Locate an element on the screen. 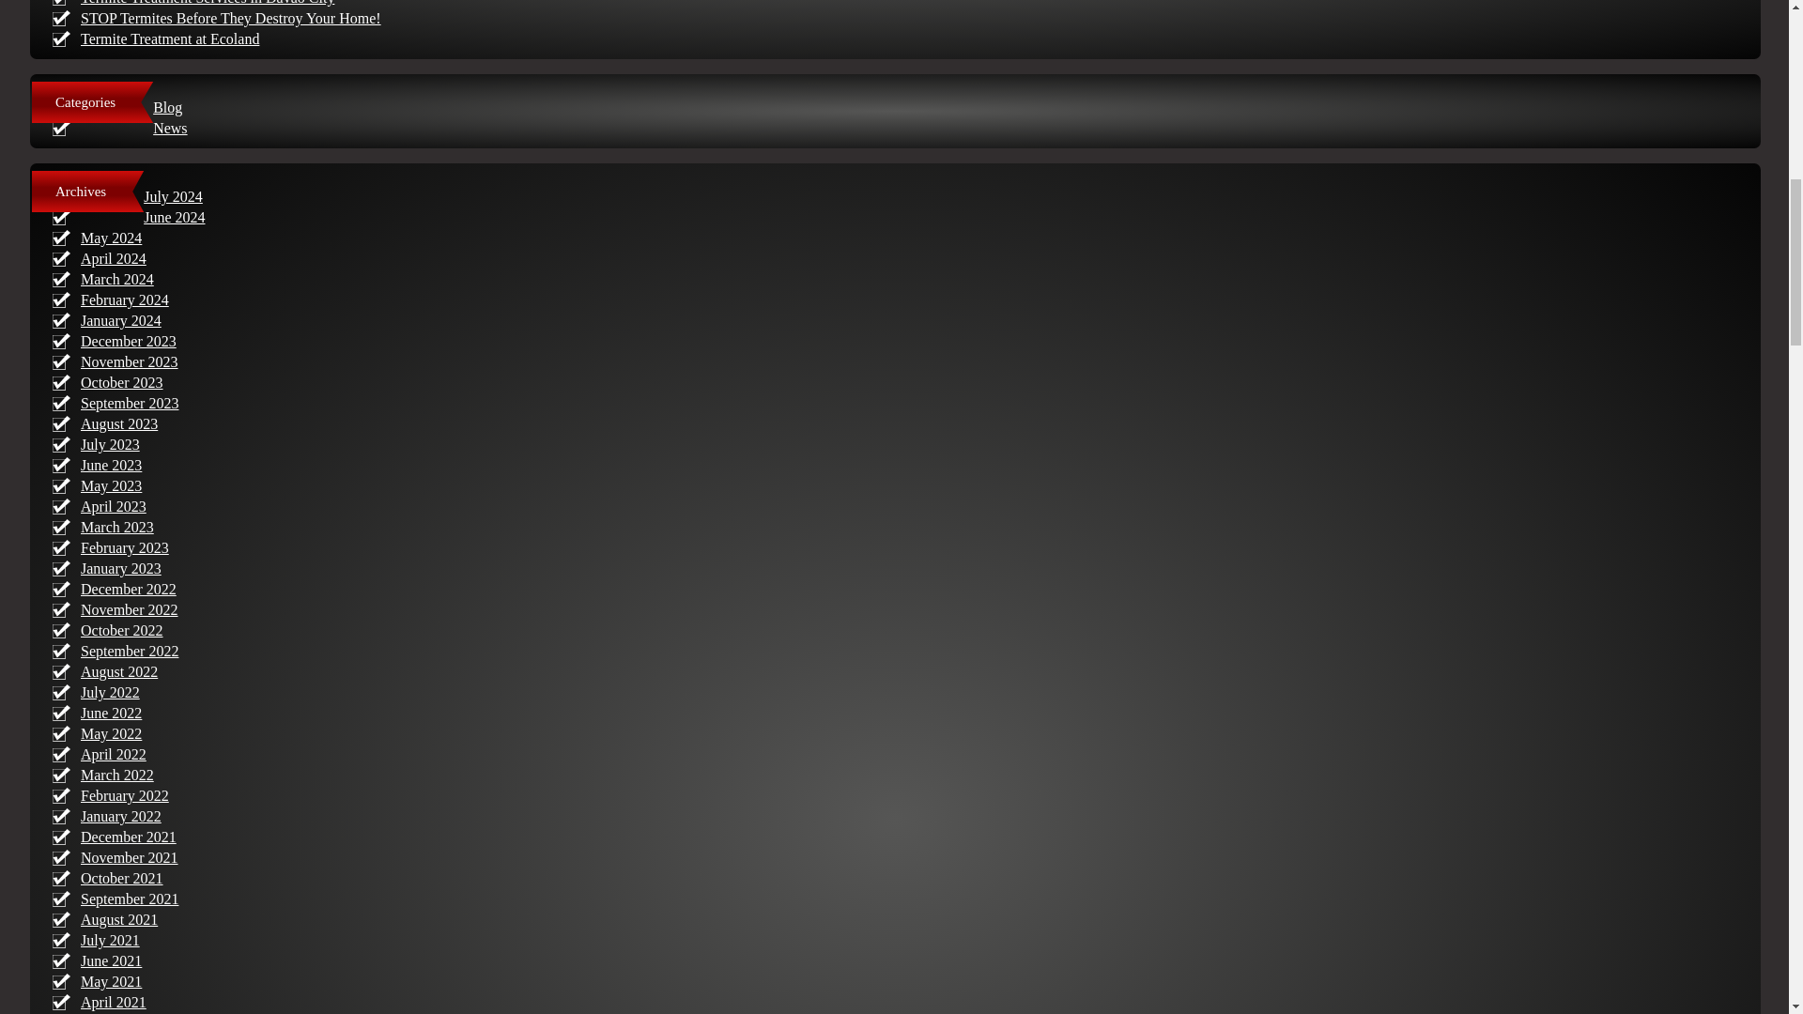 This screenshot has width=1803, height=1014. September 2023 is located at coordinates (130, 404).